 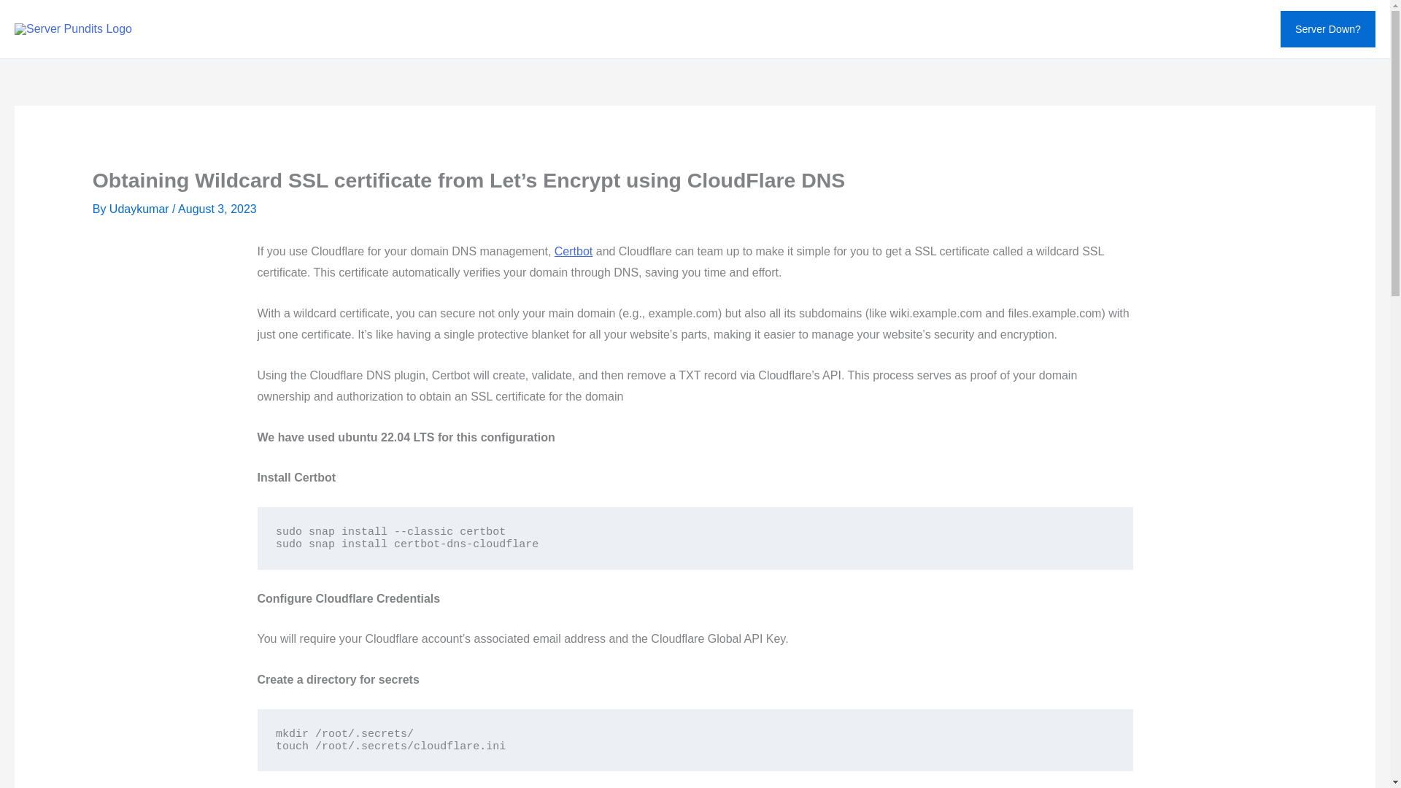 I want to click on Software Development, so click(x=514, y=29).